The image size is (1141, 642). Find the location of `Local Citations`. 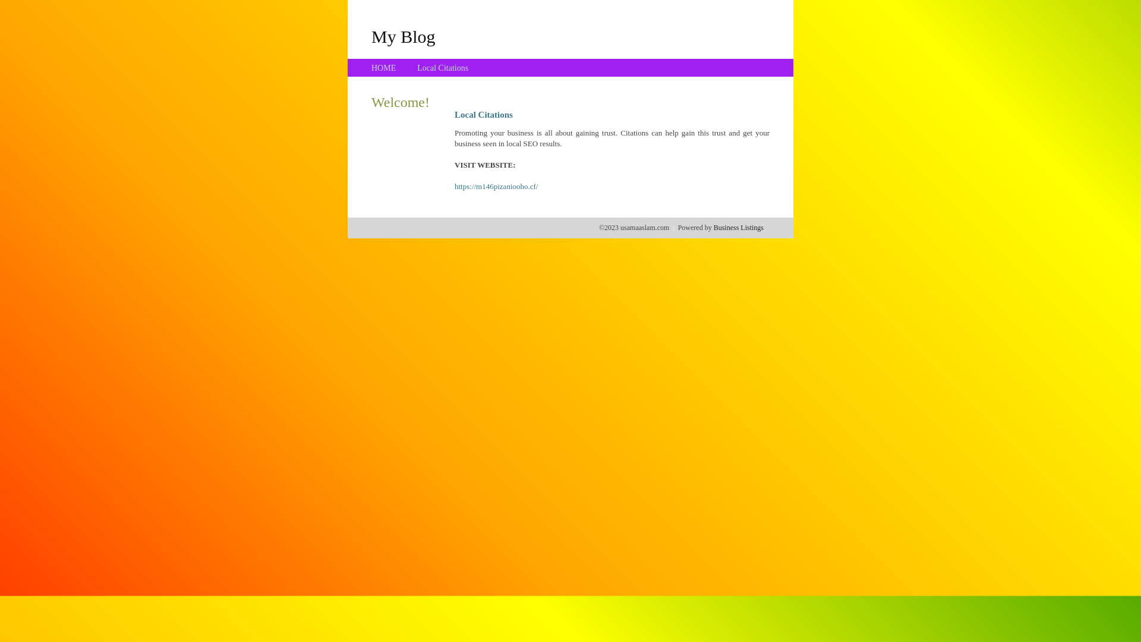

Local Citations is located at coordinates (443, 68).